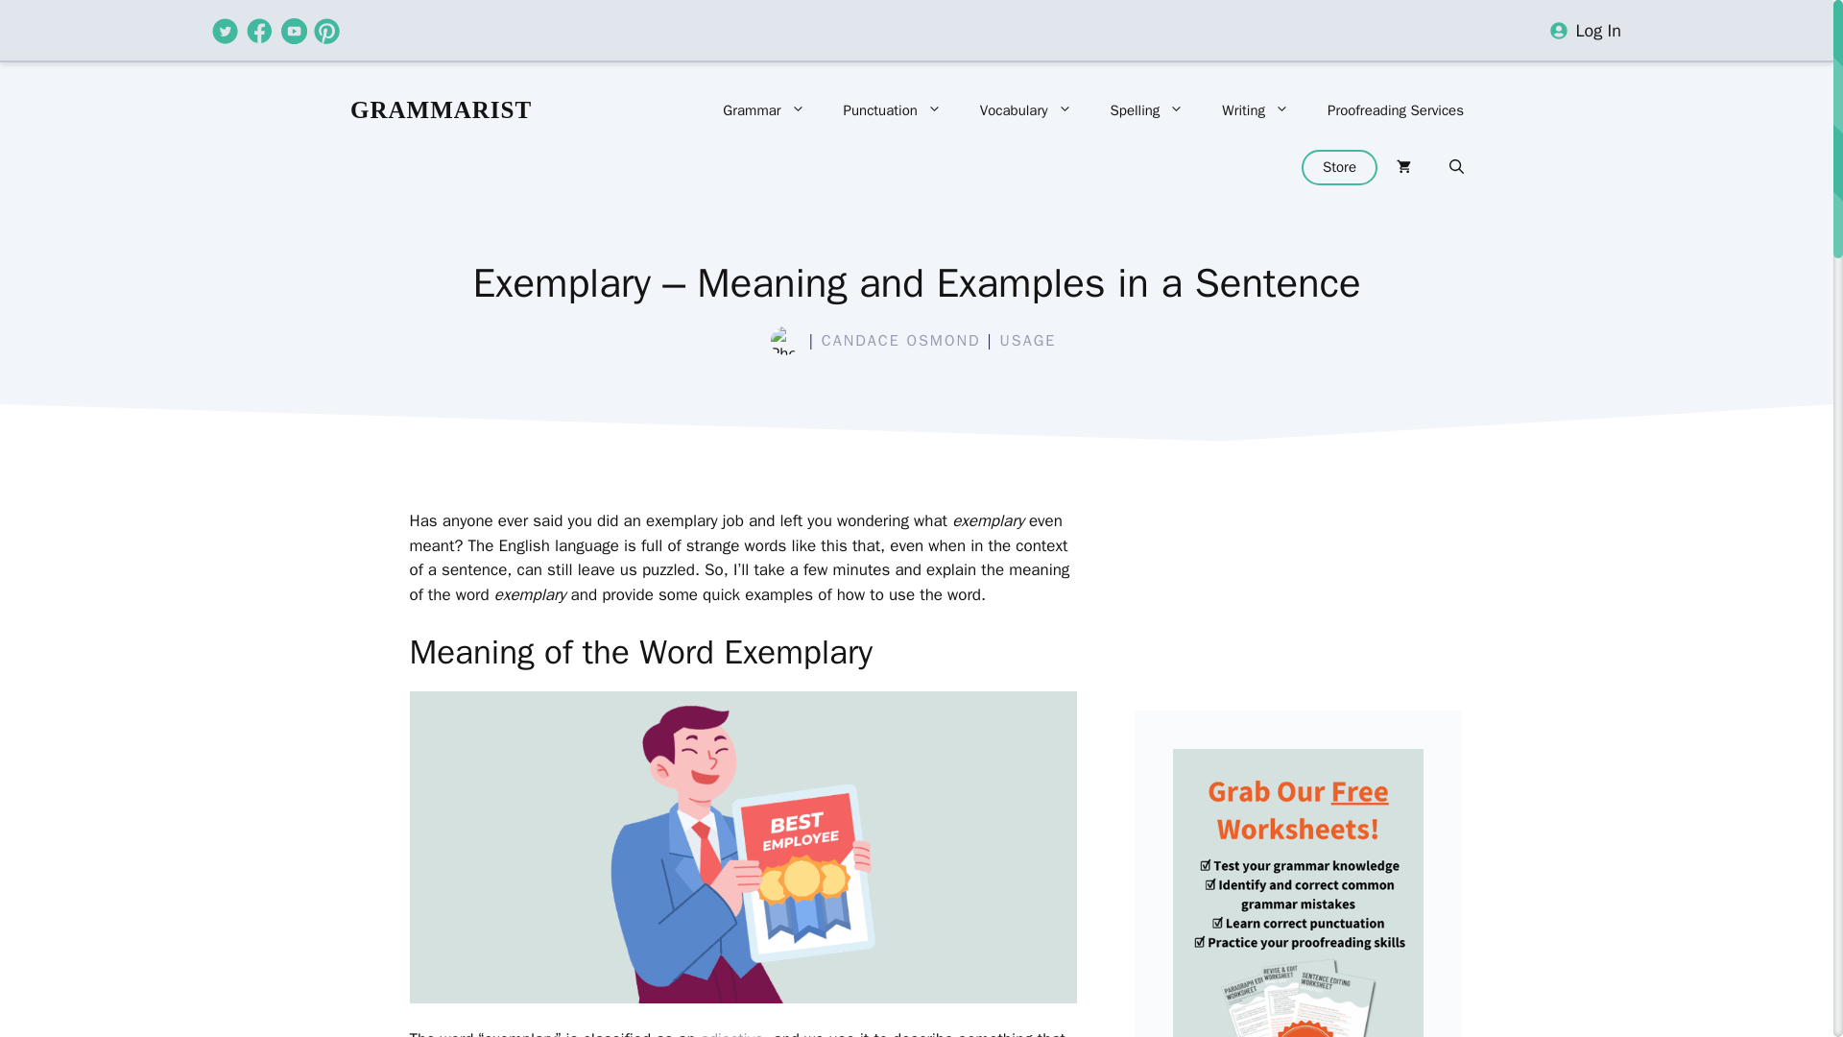 The width and height of the screenshot is (1843, 1037). Describe the element at coordinates (1403, 167) in the screenshot. I see `View your shopping cart` at that location.